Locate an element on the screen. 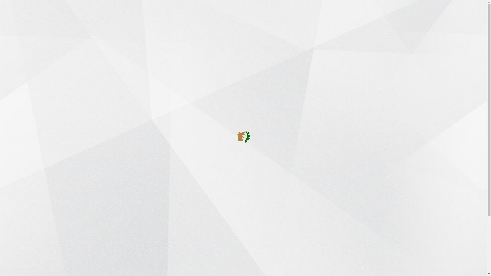 The height and width of the screenshot is (276, 491). Publications is located at coordinates (214, 271).